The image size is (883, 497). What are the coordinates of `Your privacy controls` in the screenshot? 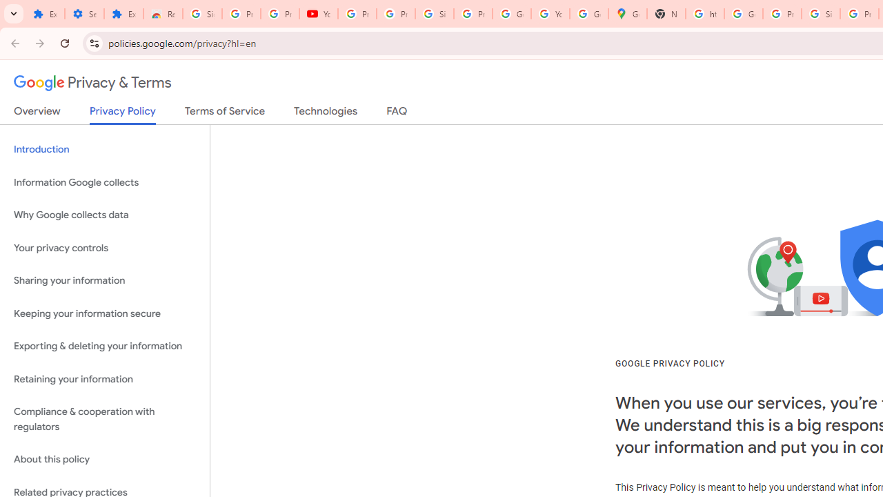 It's located at (105, 247).